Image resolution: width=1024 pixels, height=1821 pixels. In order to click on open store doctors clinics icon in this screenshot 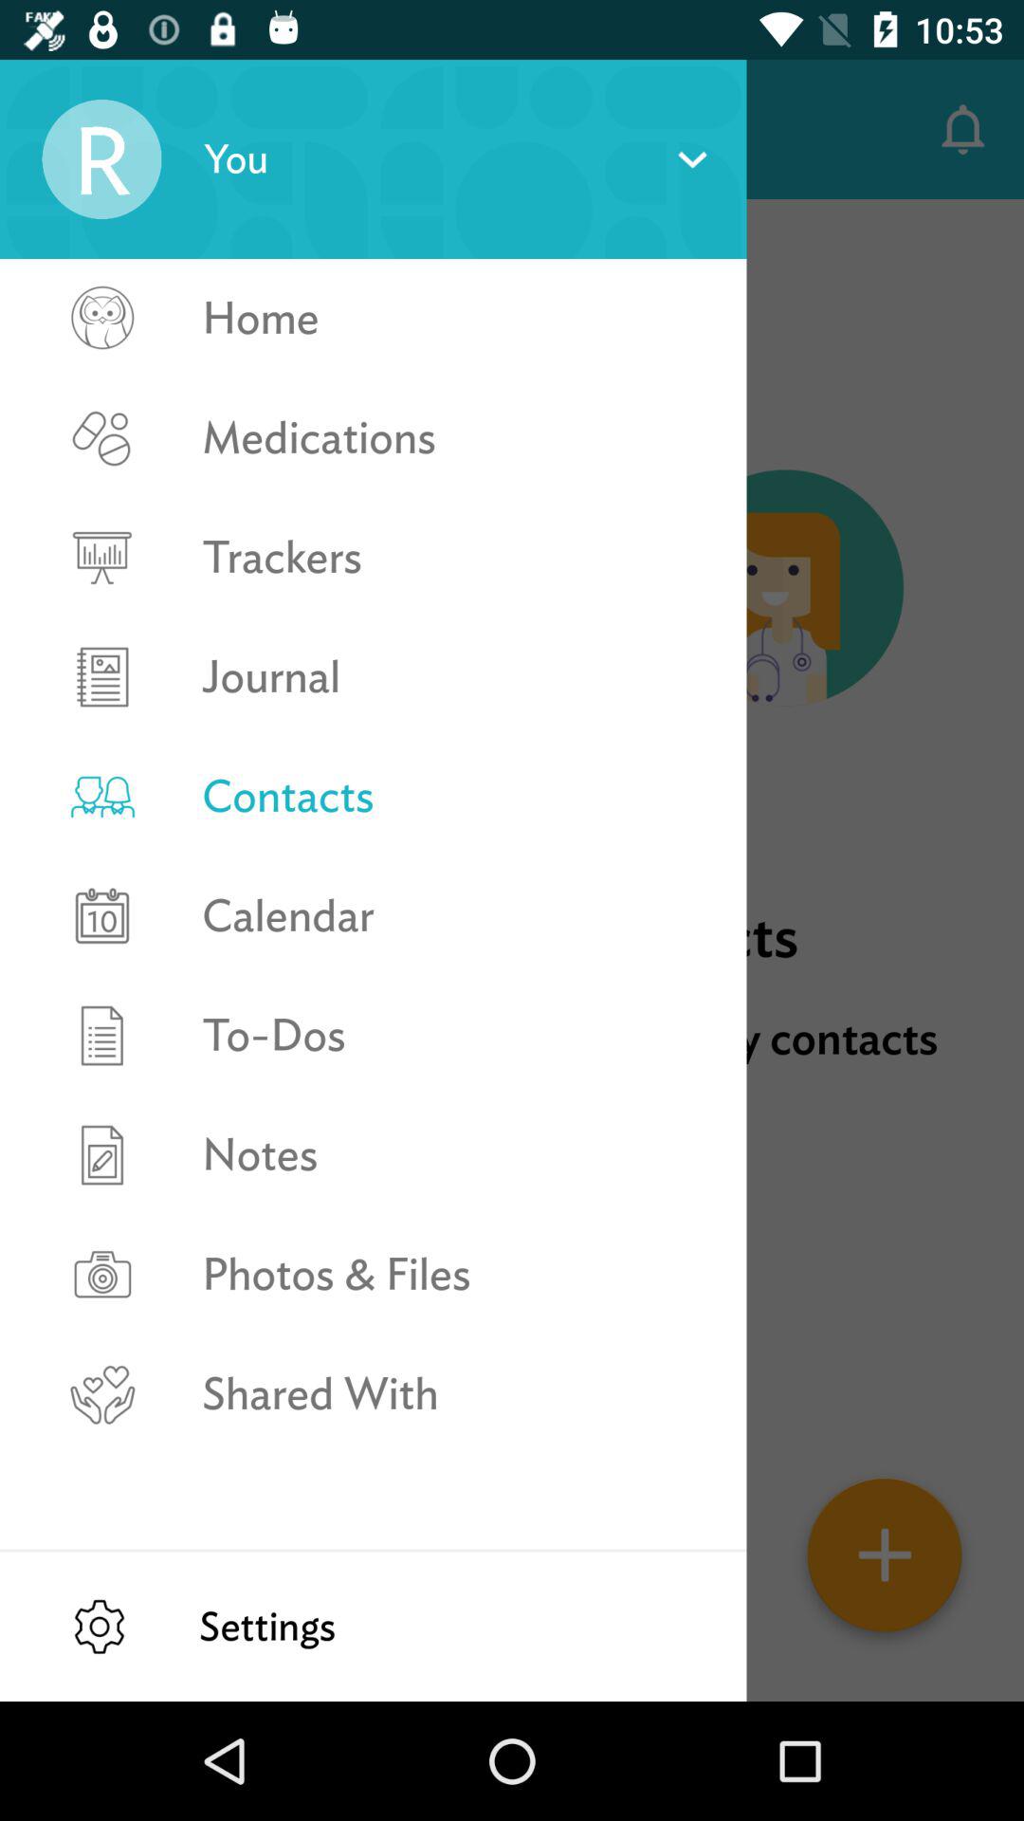, I will do `click(512, 1070)`.